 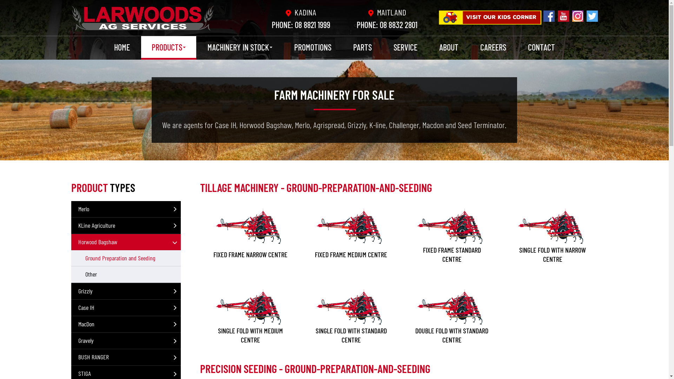 I want to click on Horwood Bagshaw, so click(x=126, y=242).